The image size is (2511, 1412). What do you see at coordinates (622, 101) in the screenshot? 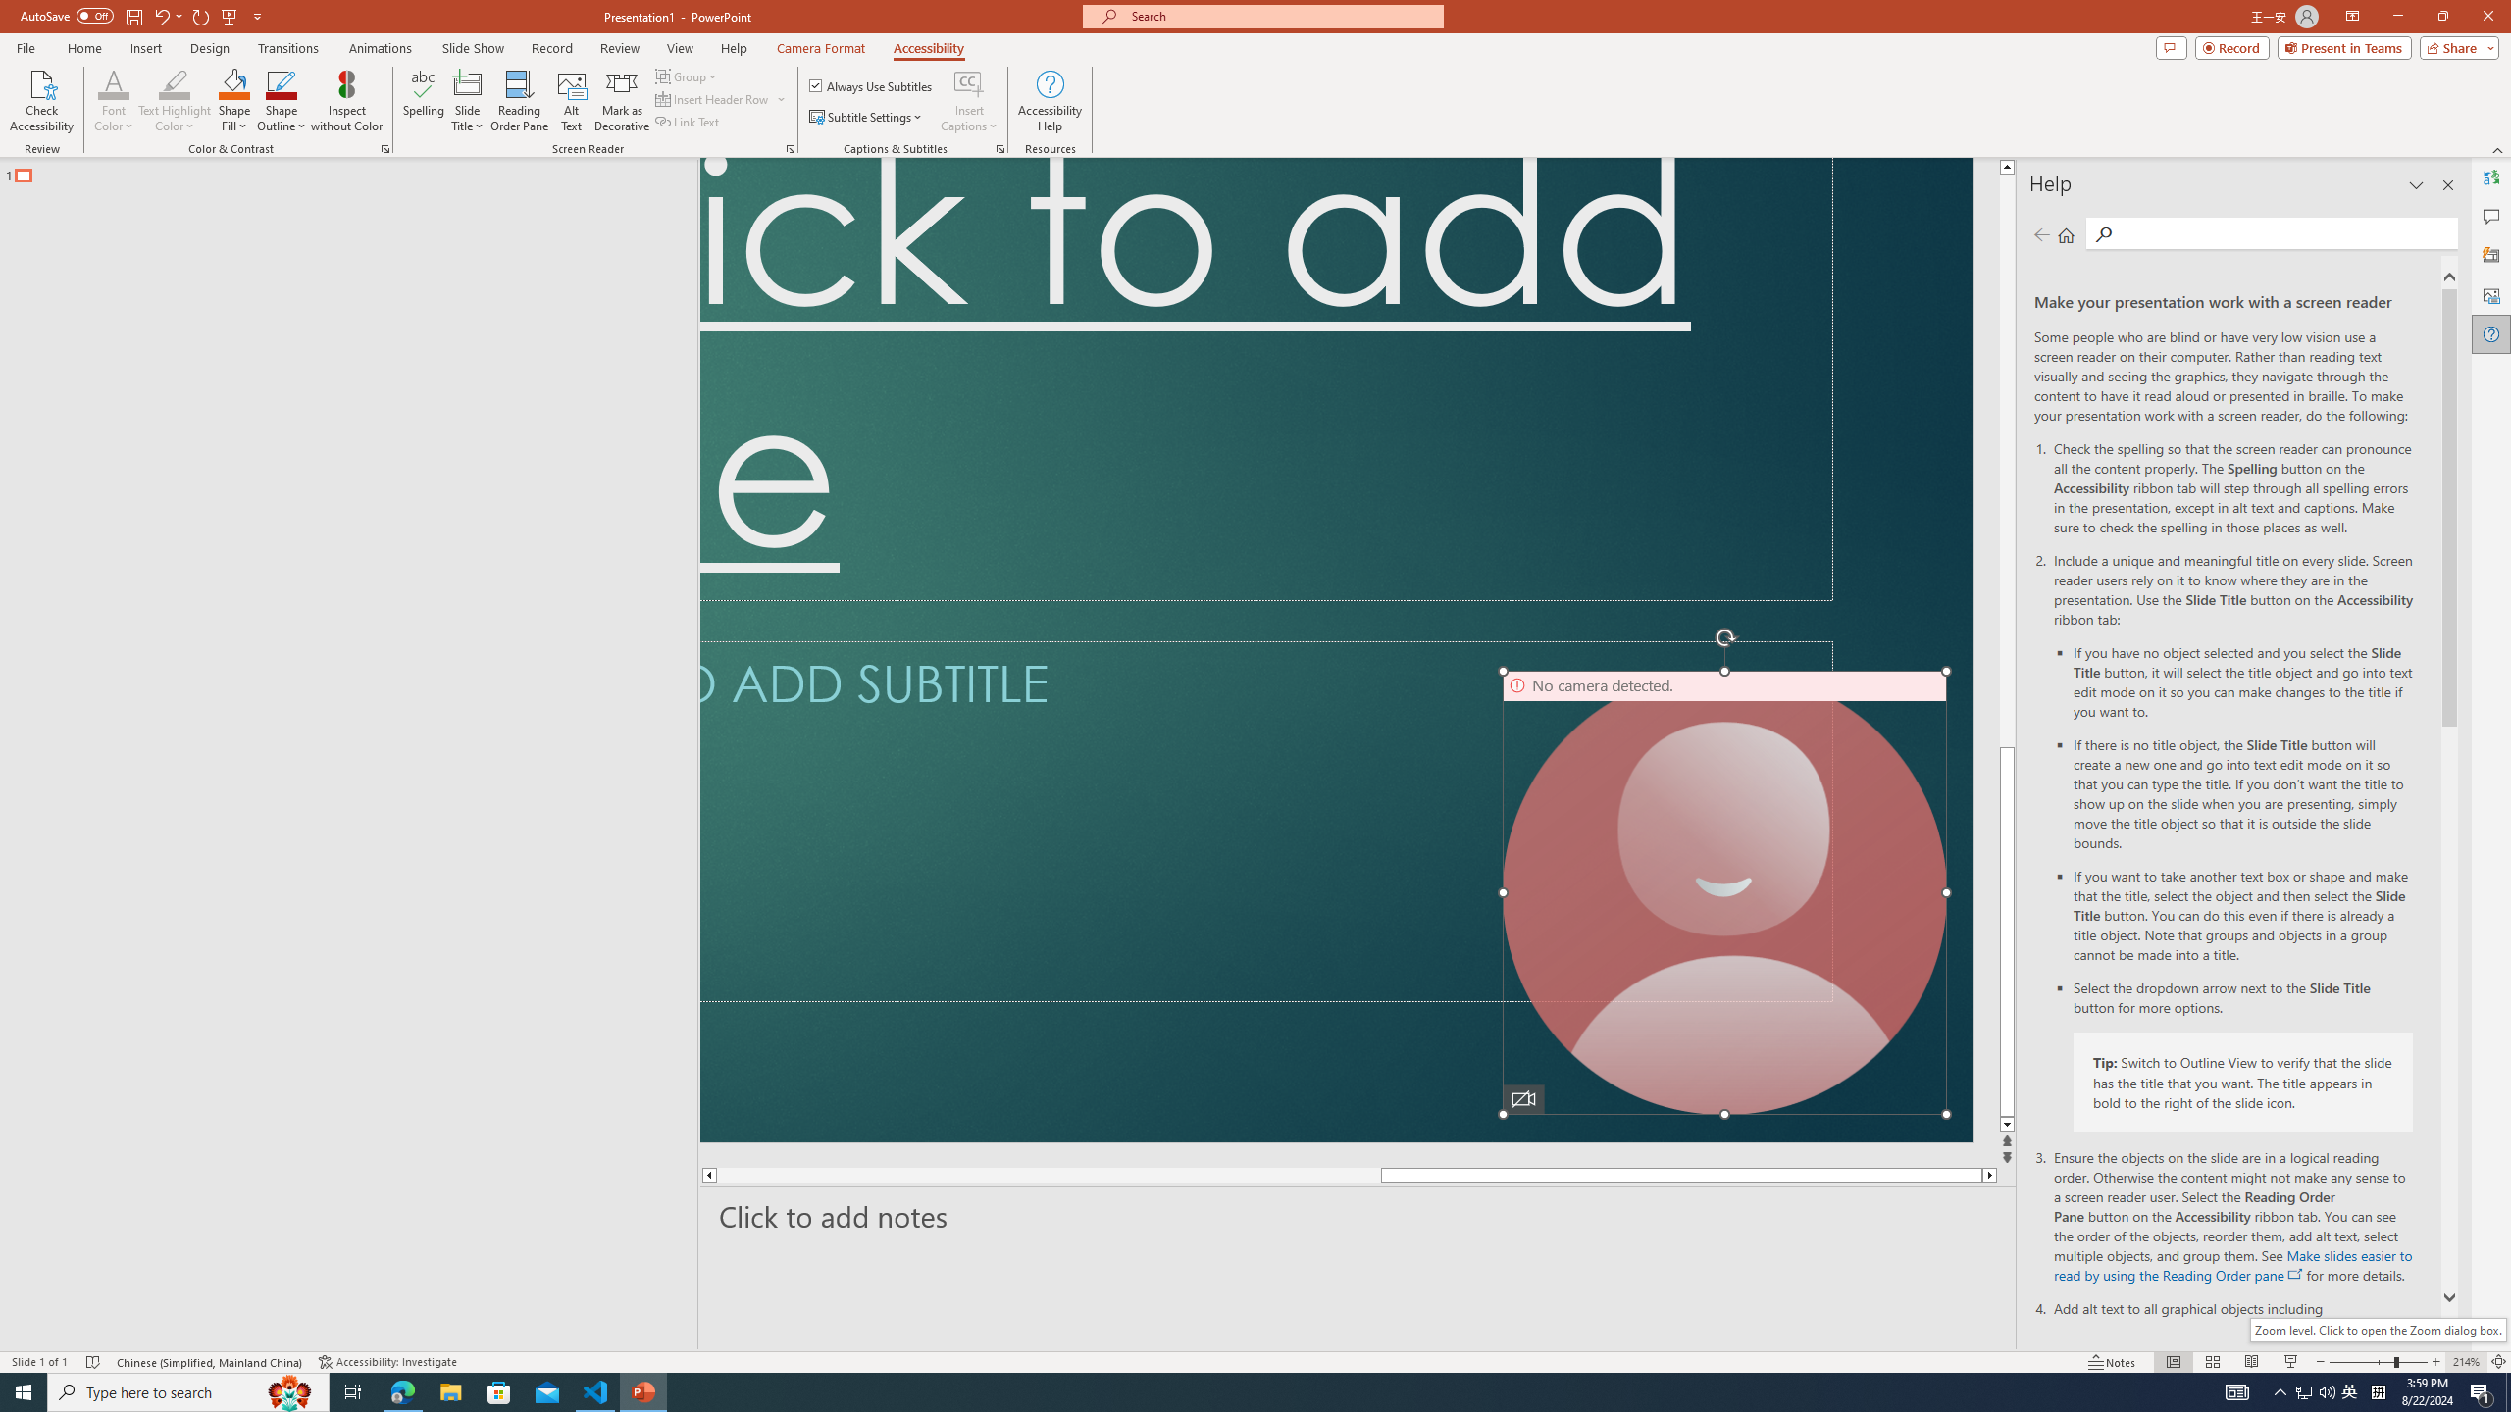
I see `Mark as Decorative` at bounding box center [622, 101].